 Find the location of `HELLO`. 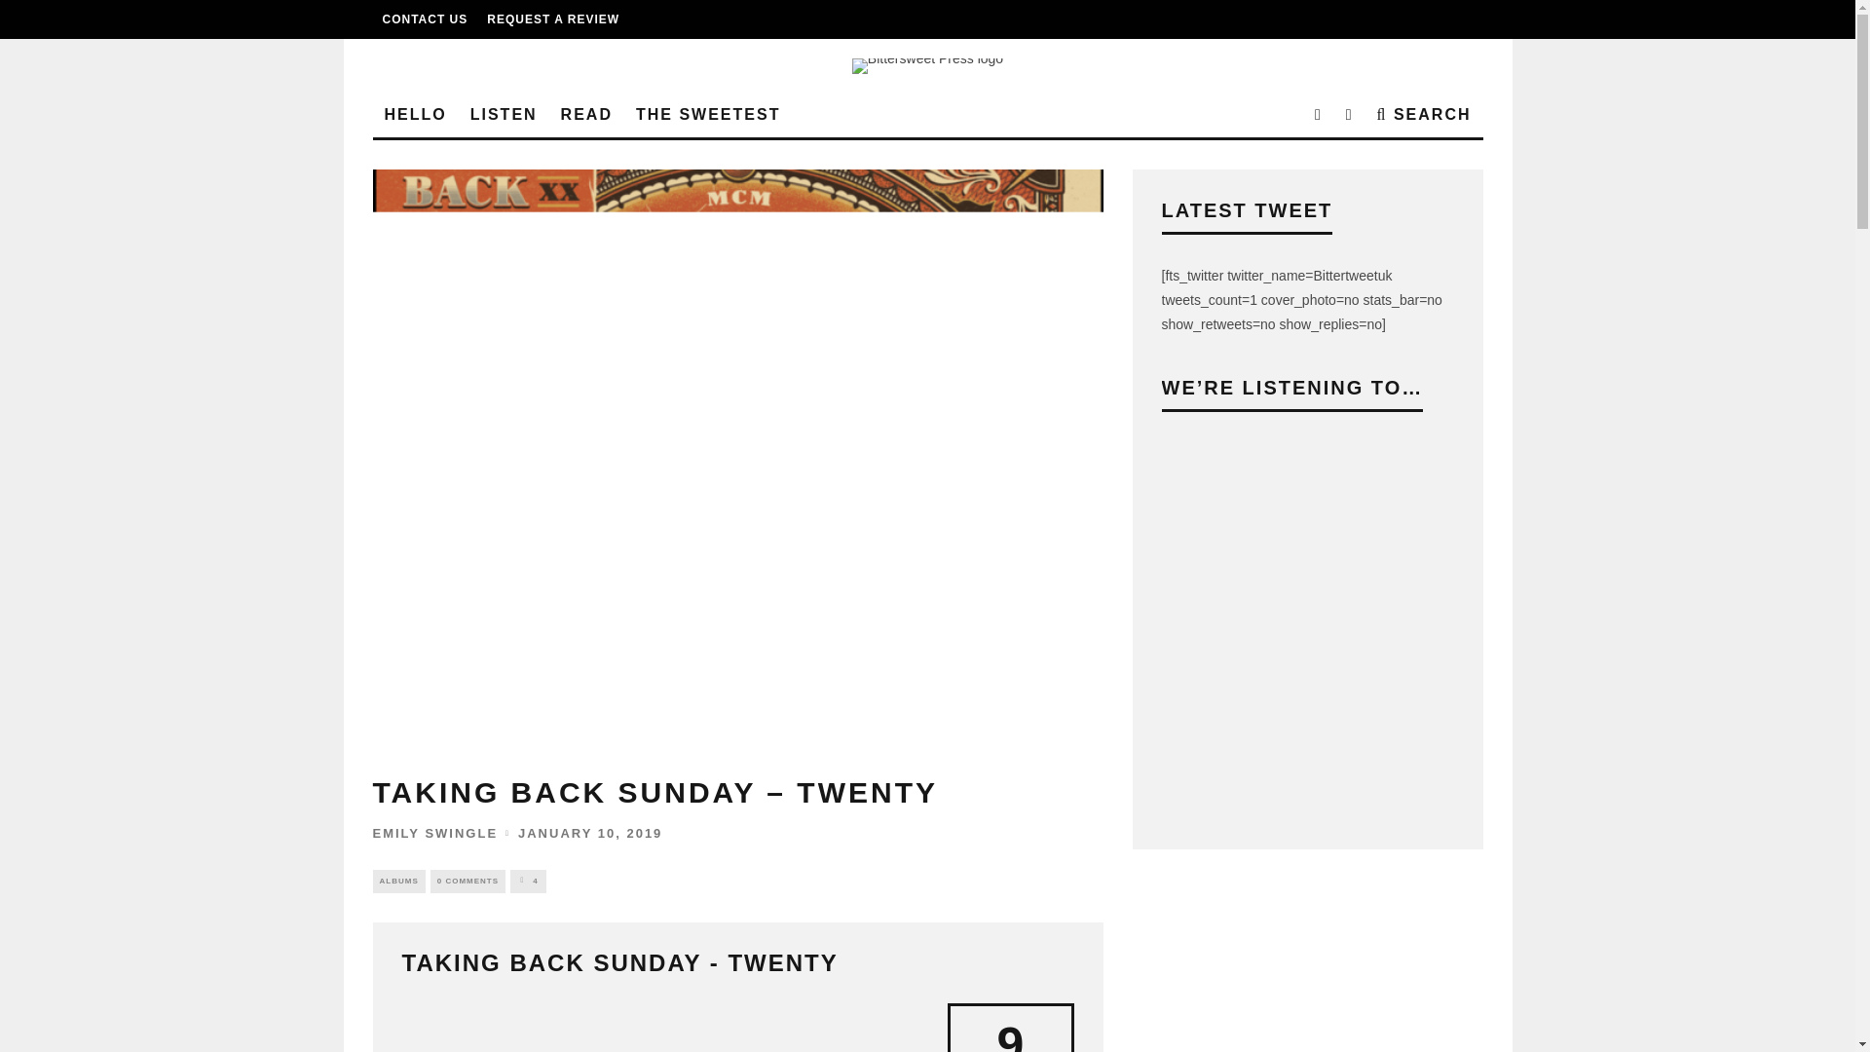

HELLO is located at coordinates (415, 115).